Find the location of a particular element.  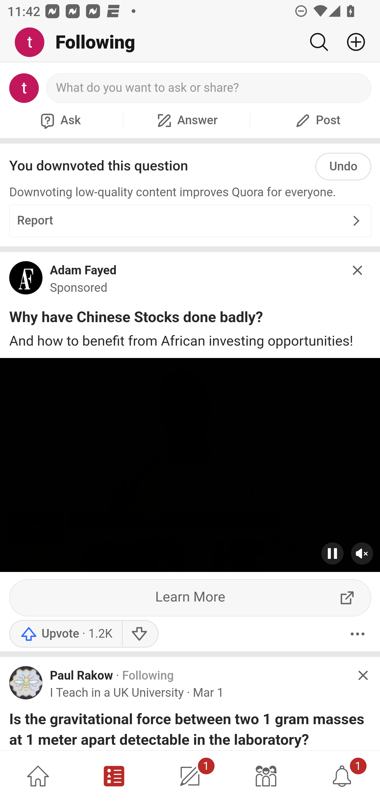

Pause is located at coordinates (333, 554).